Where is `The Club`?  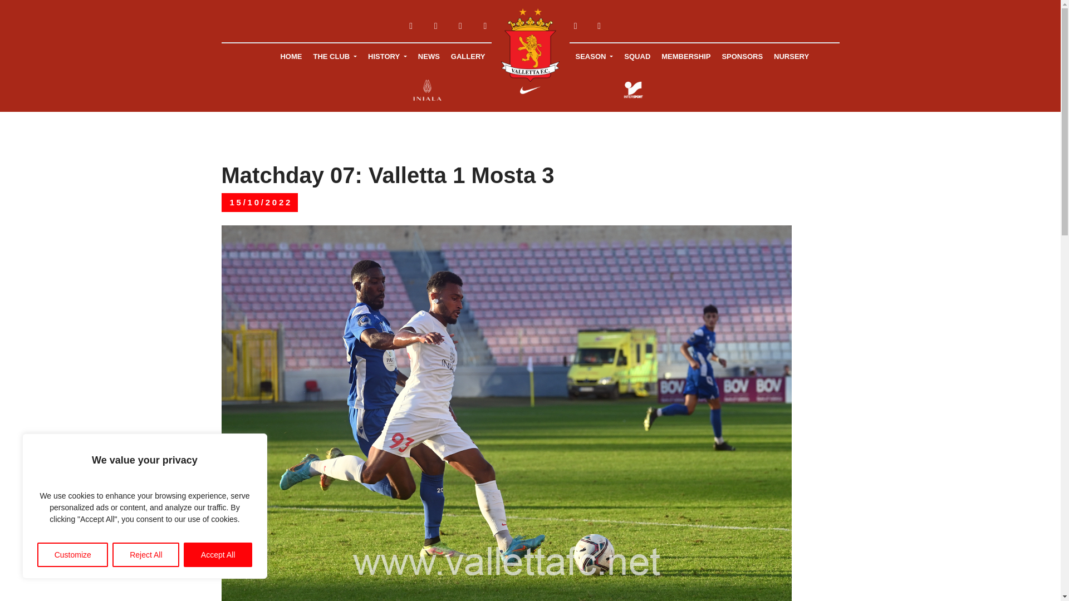 The Club is located at coordinates (335, 56).